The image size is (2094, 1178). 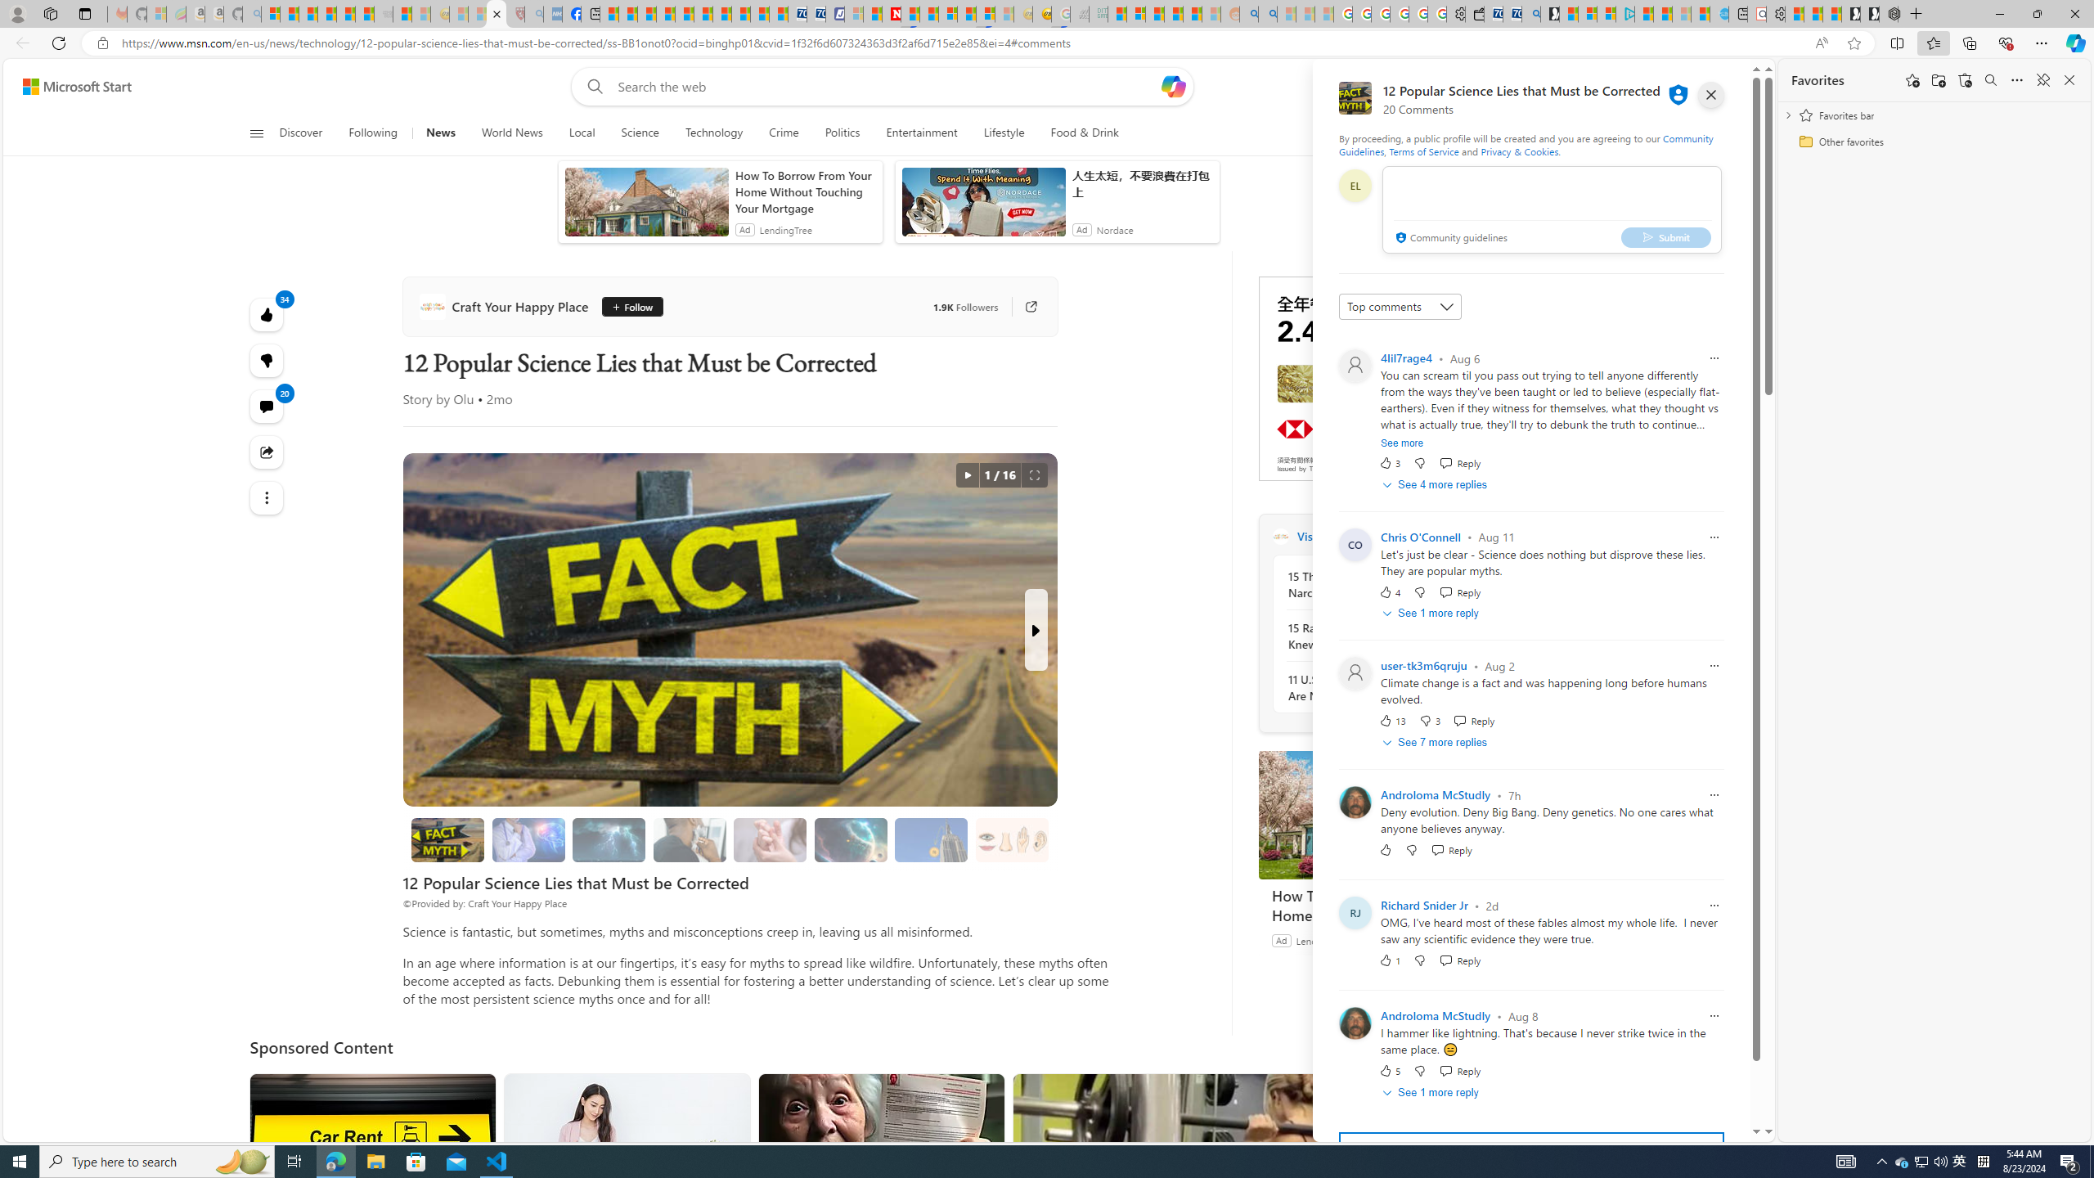 I want to click on Profile Picture, so click(x=1355, y=1023).